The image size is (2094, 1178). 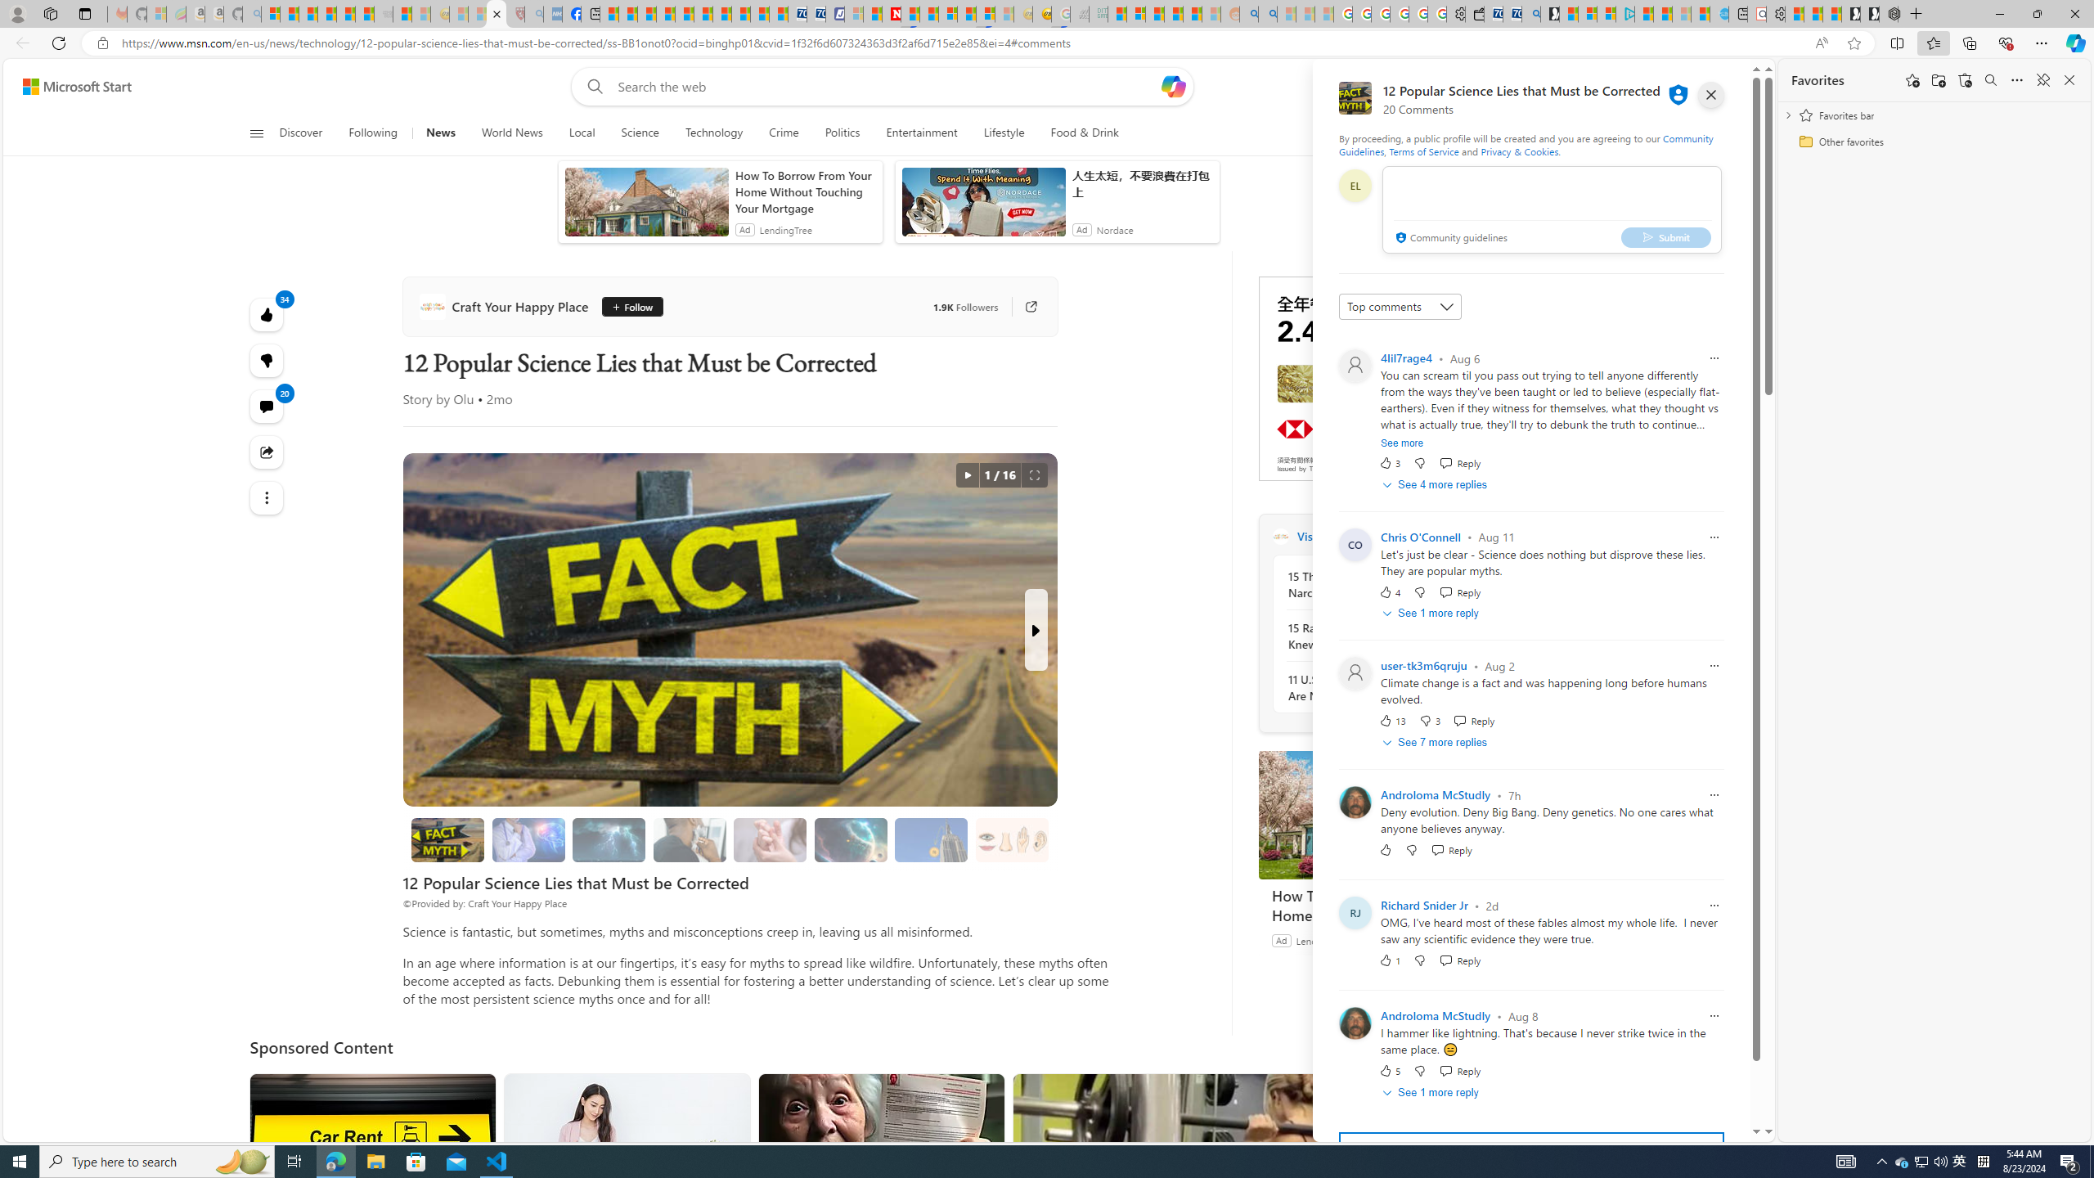 I want to click on Profile Picture, so click(x=1355, y=1023).